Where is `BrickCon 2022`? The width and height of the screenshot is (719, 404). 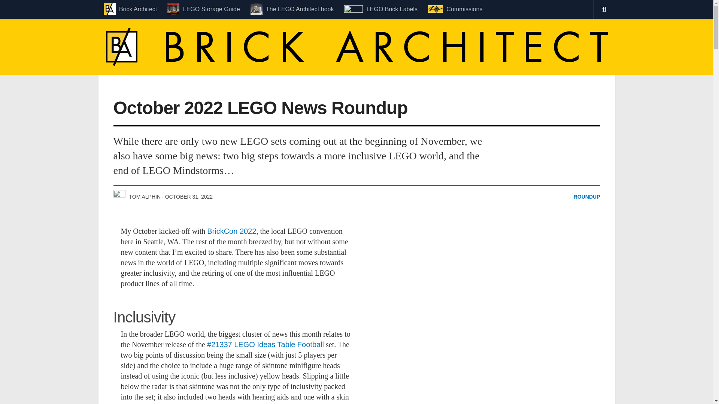
BrickCon 2022 is located at coordinates (231, 231).